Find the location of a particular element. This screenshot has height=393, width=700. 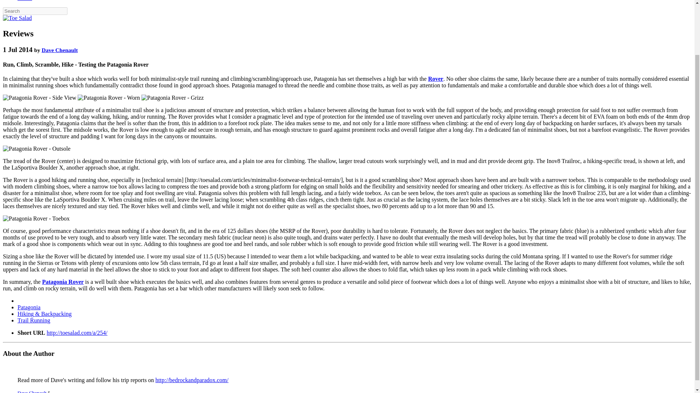

Patagonia Rover - Side View is located at coordinates (39, 98).